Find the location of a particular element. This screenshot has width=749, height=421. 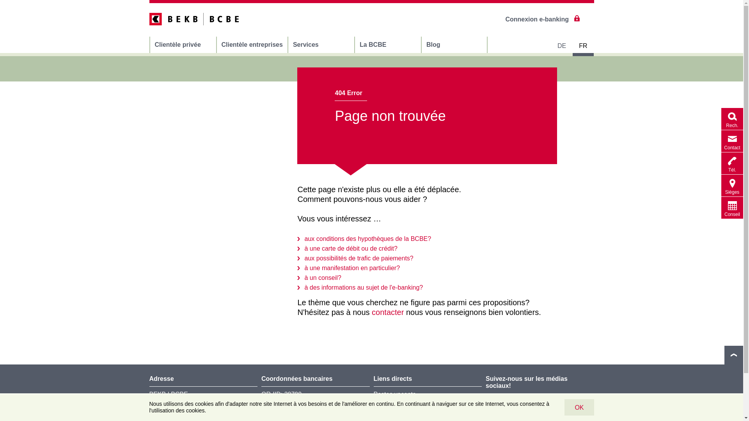

OK is located at coordinates (579, 407).